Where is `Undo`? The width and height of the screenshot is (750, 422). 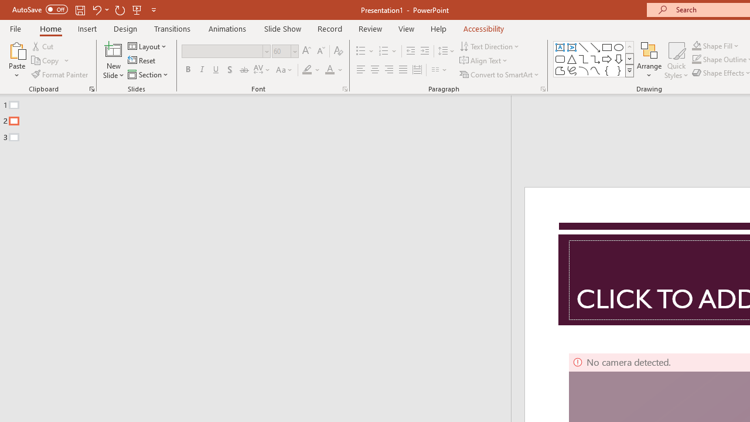
Undo is located at coordinates (96, 9).